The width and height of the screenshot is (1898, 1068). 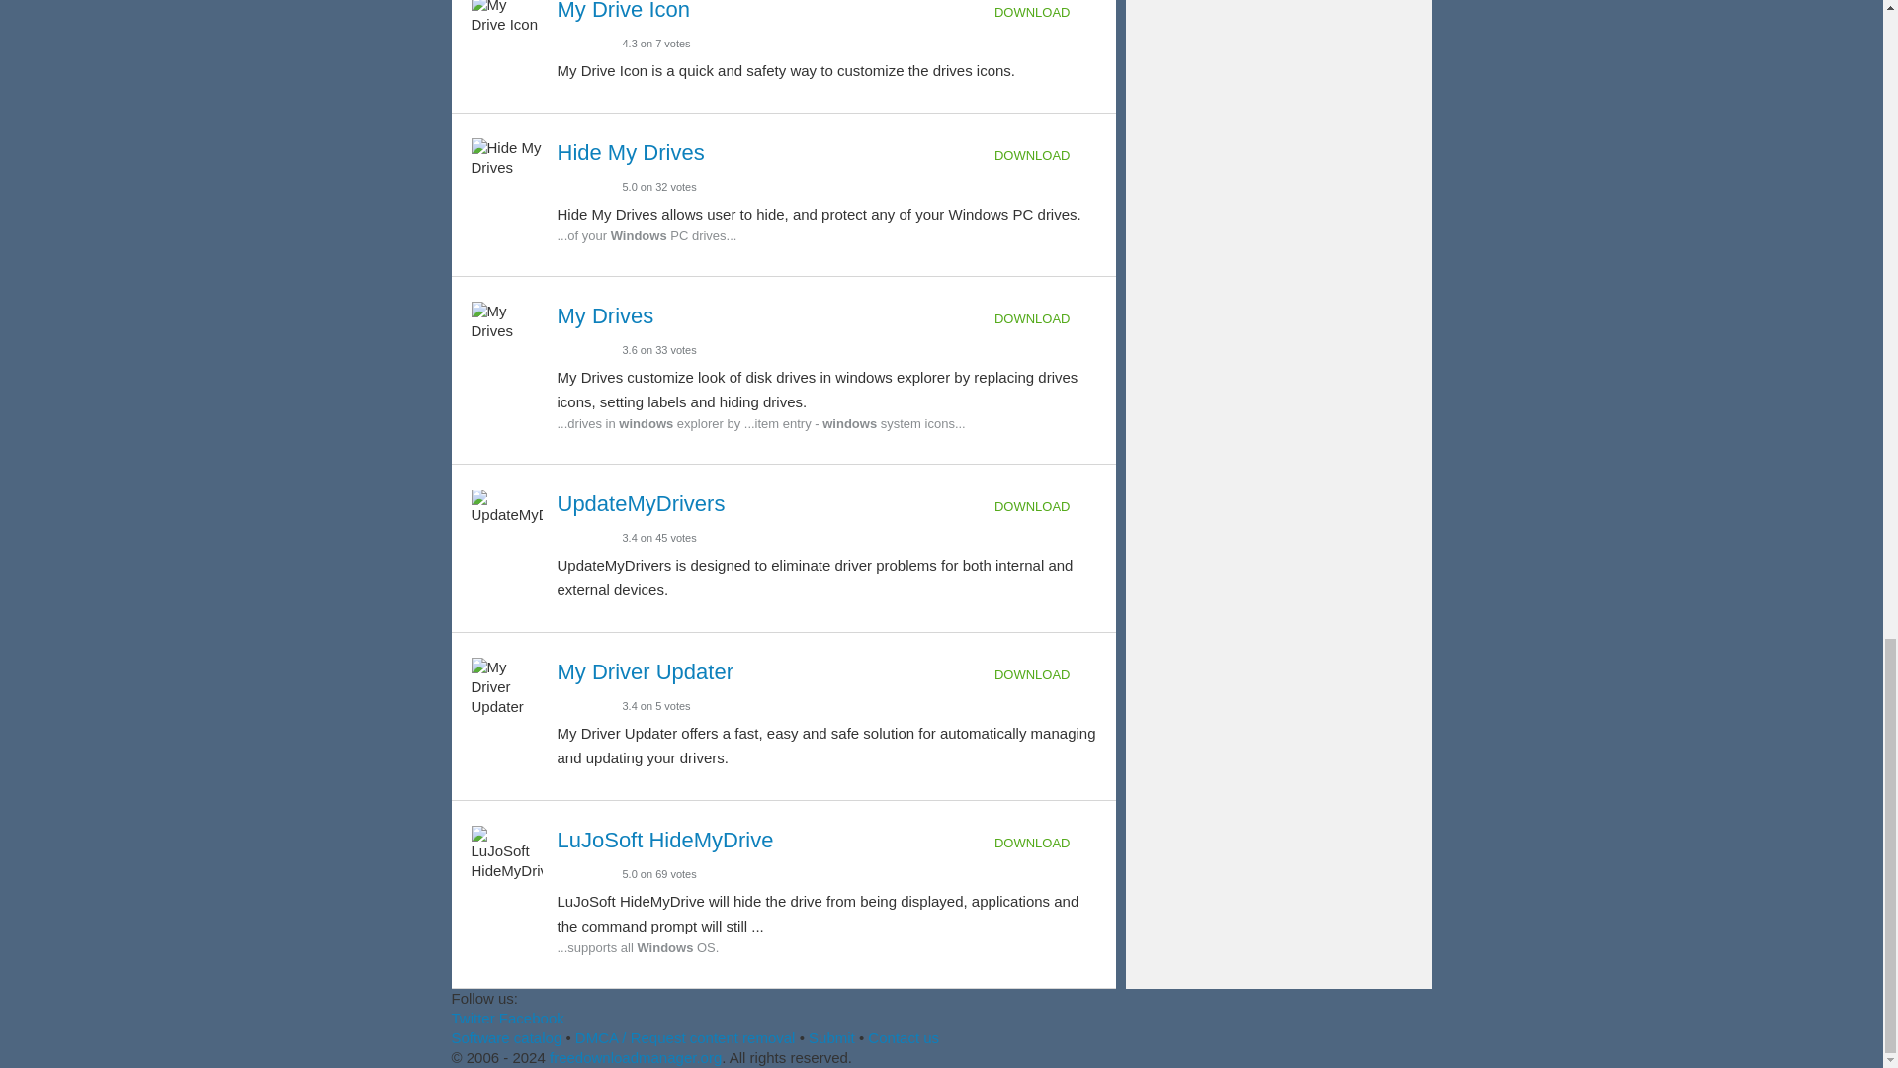 I want to click on LuJoSoft HideMyDrive, so click(x=666, y=840).